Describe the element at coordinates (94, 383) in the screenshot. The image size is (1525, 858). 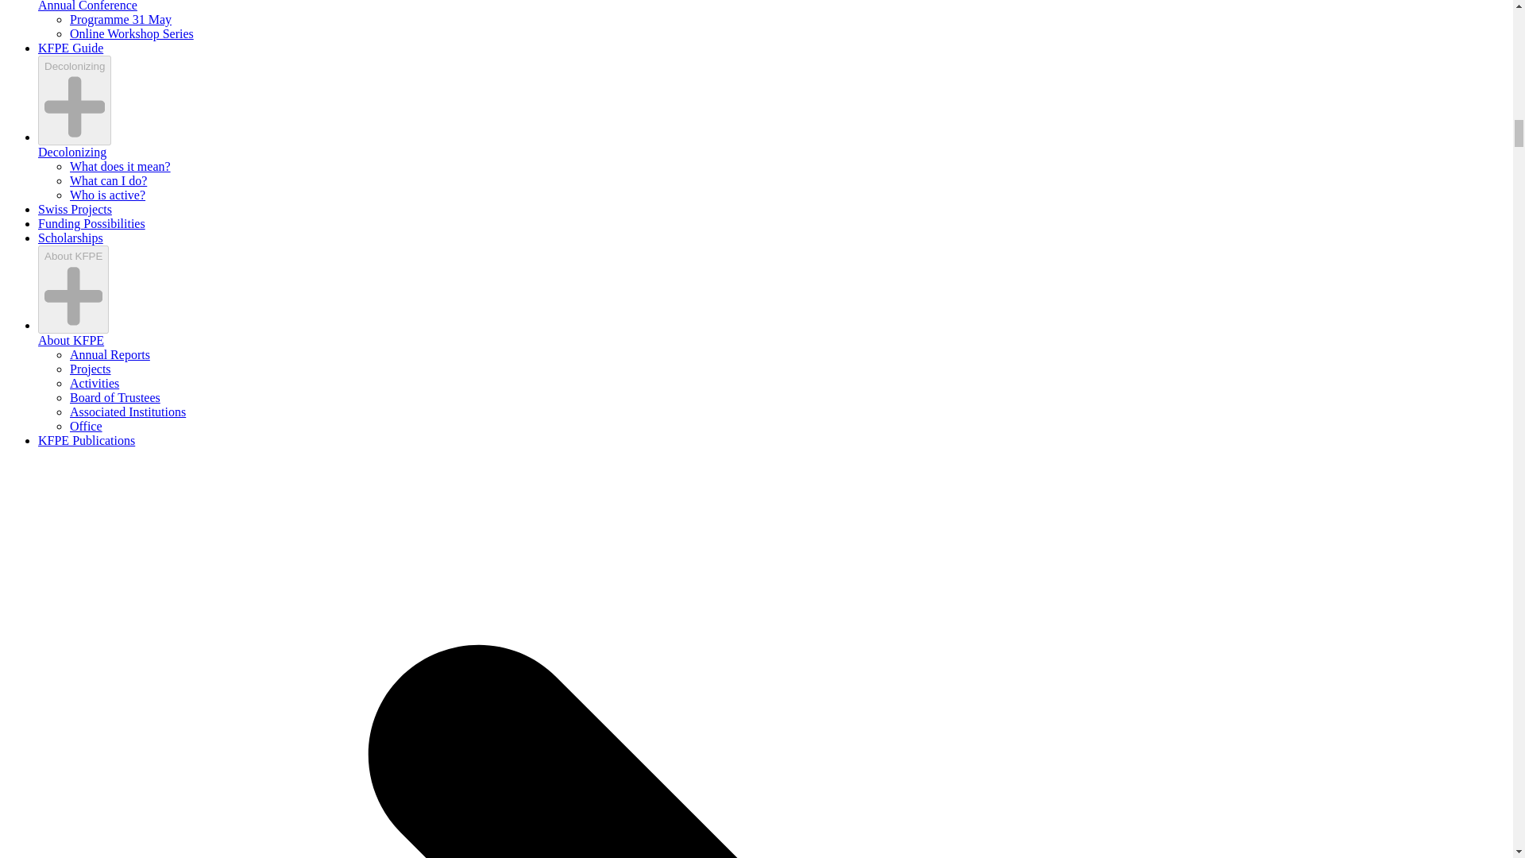
I see `Activities` at that location.